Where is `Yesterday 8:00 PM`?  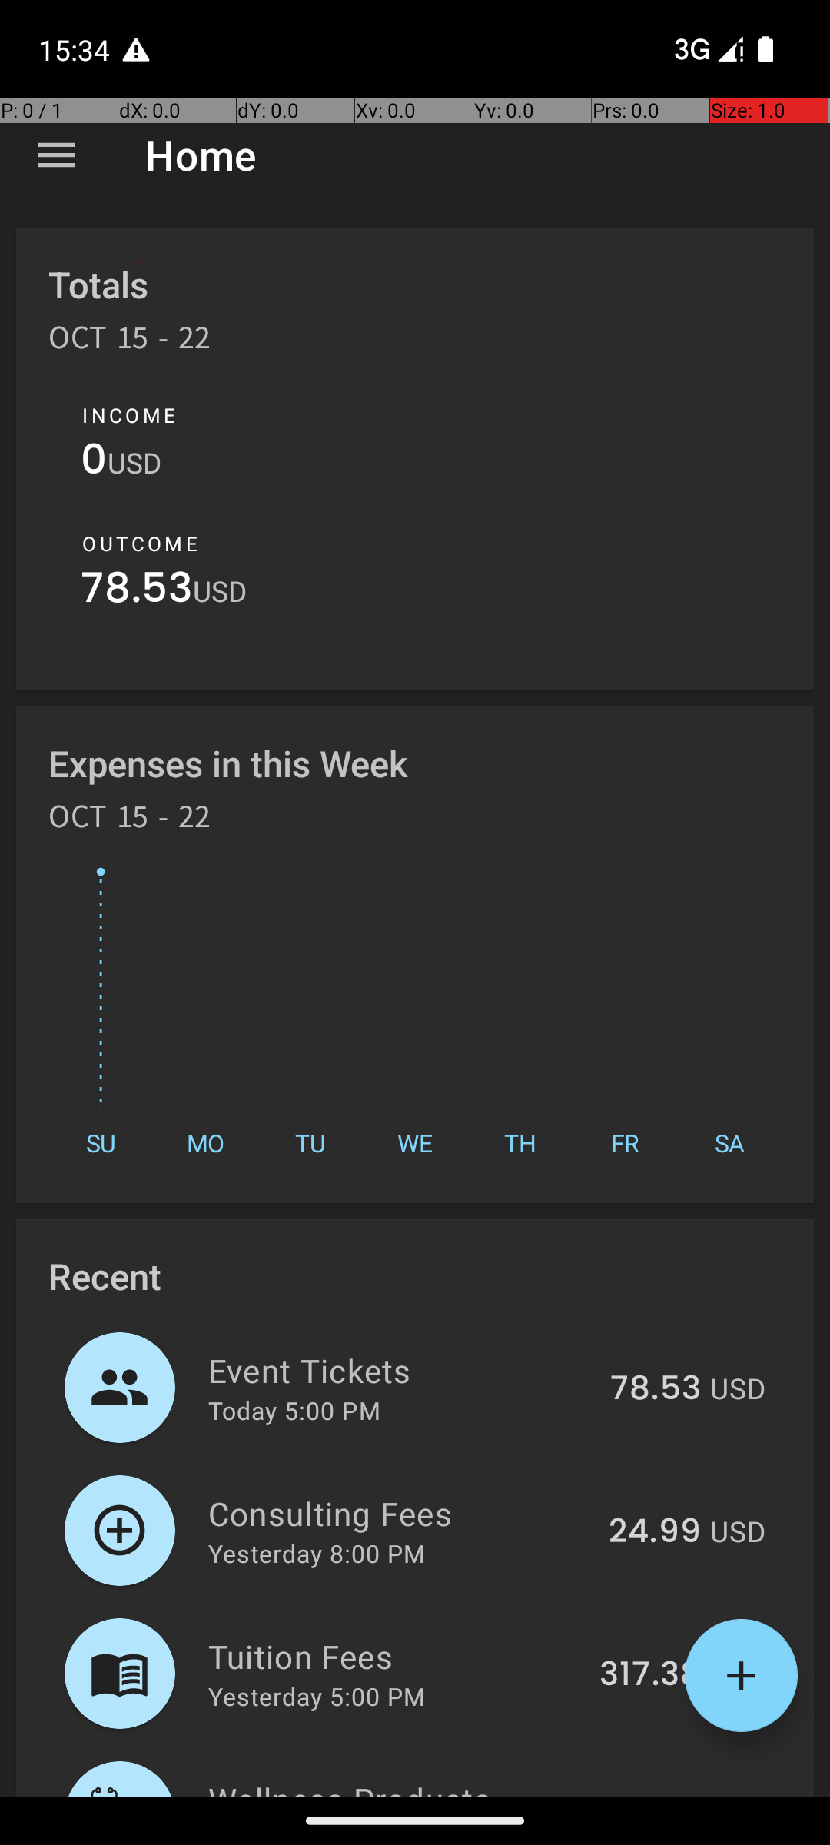
Yesterday 8:00 PM is located at coordinates (317, 1553).